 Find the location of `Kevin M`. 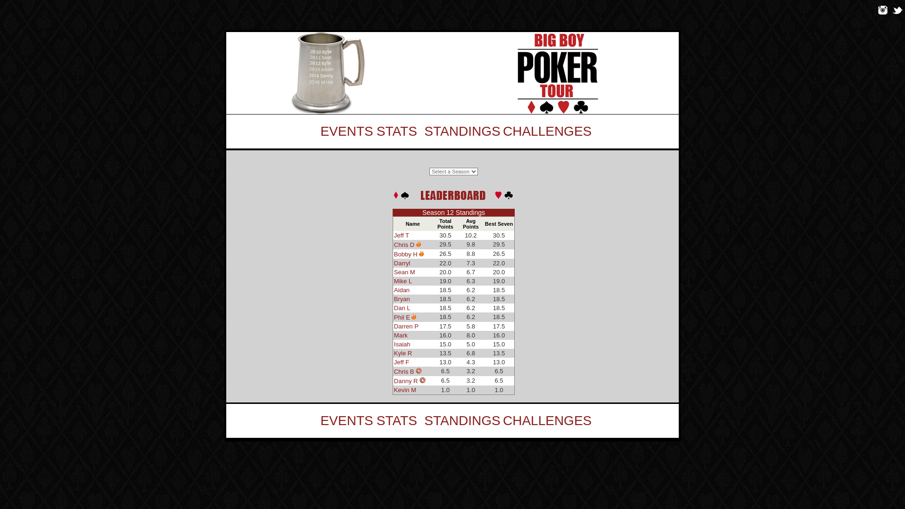

Kevin M is located at coordinates (405, 390).